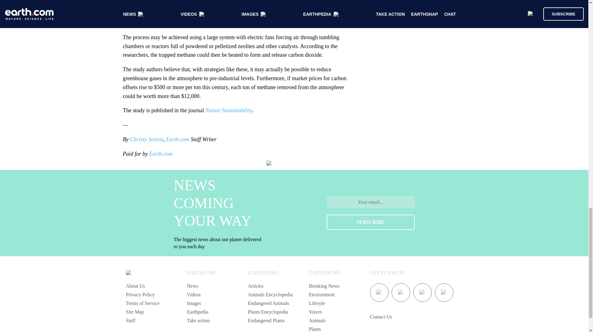  What do you see at coordinates (146, 139) in the screenshot?
I see `Chrissy Sexton` at bounding box center [146, 139].